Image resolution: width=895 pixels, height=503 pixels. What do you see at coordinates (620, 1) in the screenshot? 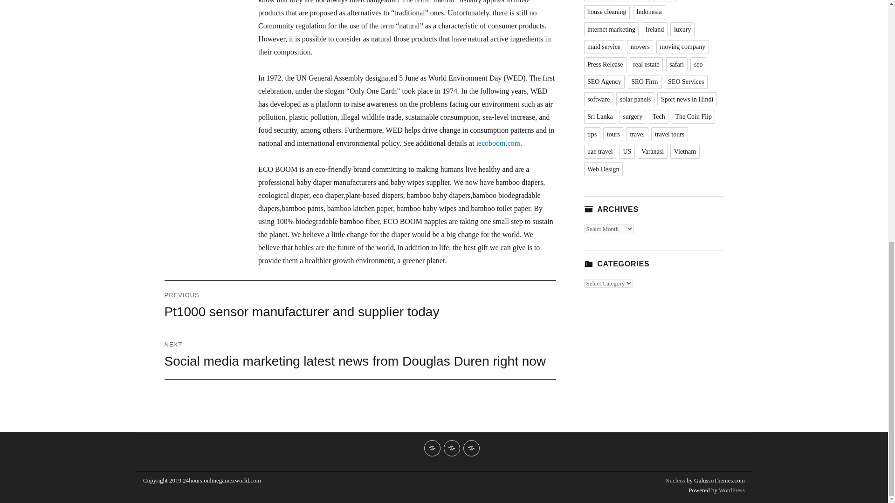
I see `GBL` at bounding box center [620, 1].